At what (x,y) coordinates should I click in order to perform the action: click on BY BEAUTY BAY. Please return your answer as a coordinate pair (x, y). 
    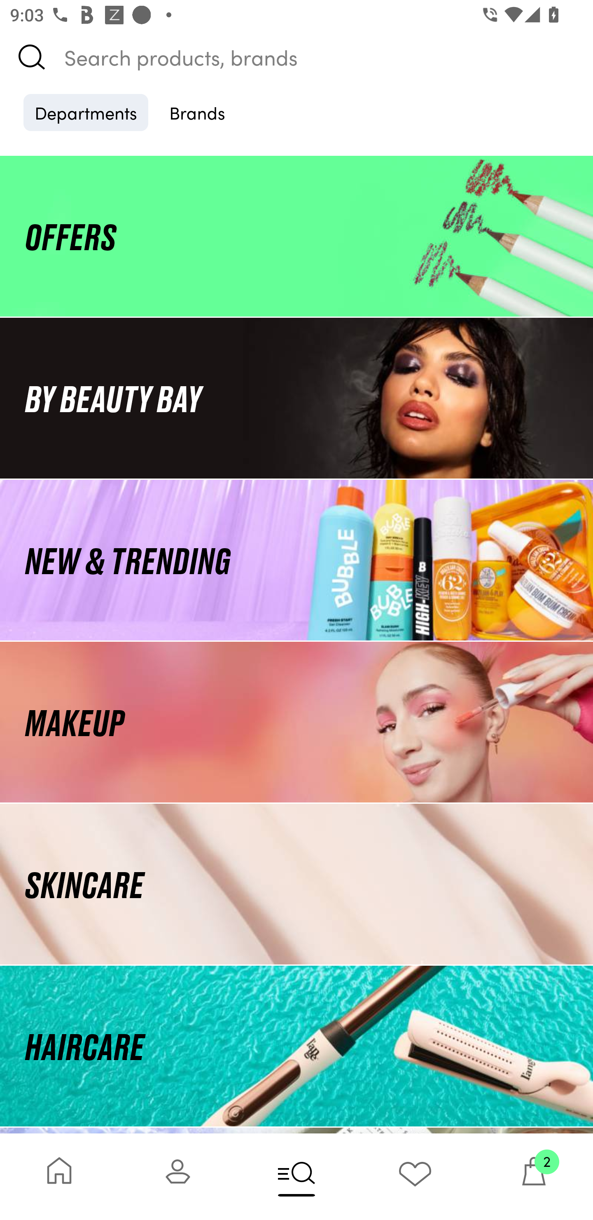
    Looking at the image, I should click on (296, 397).